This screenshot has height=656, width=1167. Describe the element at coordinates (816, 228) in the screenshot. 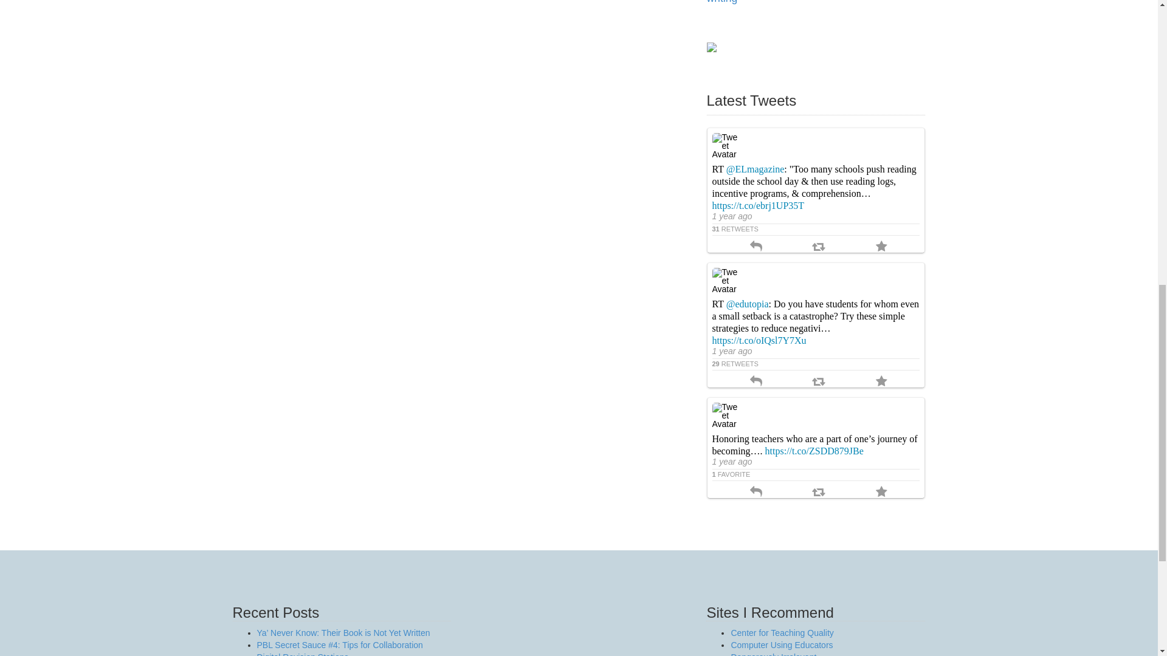

I see `View Tweet on Twitter` at that location.